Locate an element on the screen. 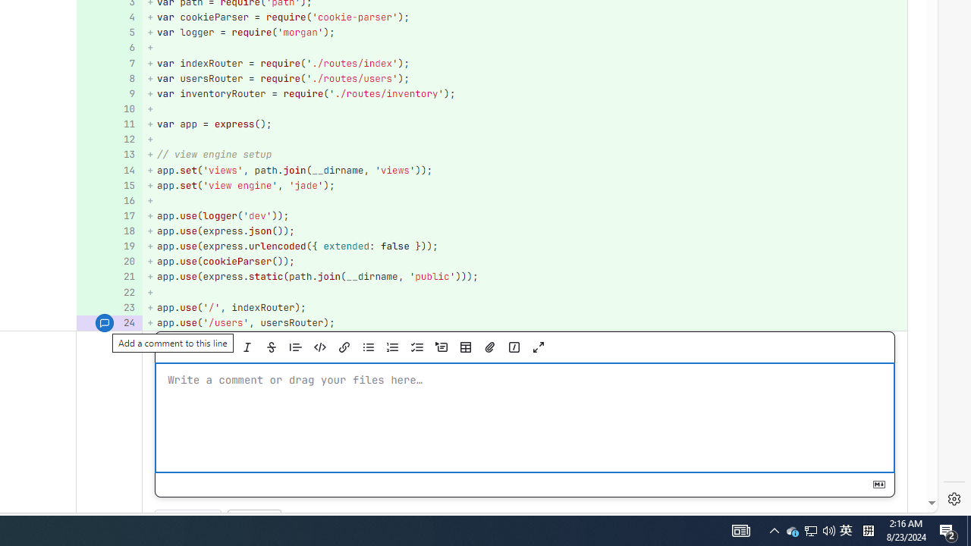 The image size is (971, 546). 18 is located at coordinates (108, 232).